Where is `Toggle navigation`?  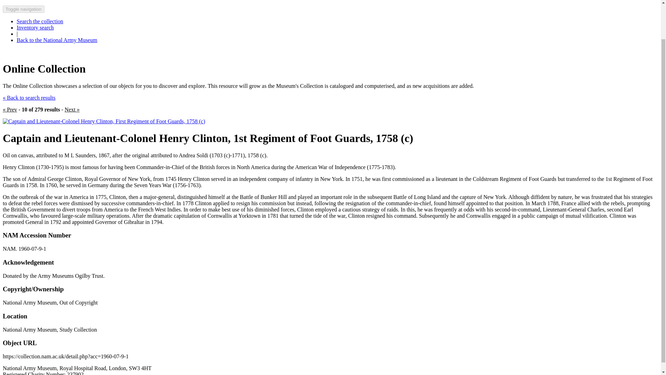
Toggle navigation is located at coordinates (24, 9).